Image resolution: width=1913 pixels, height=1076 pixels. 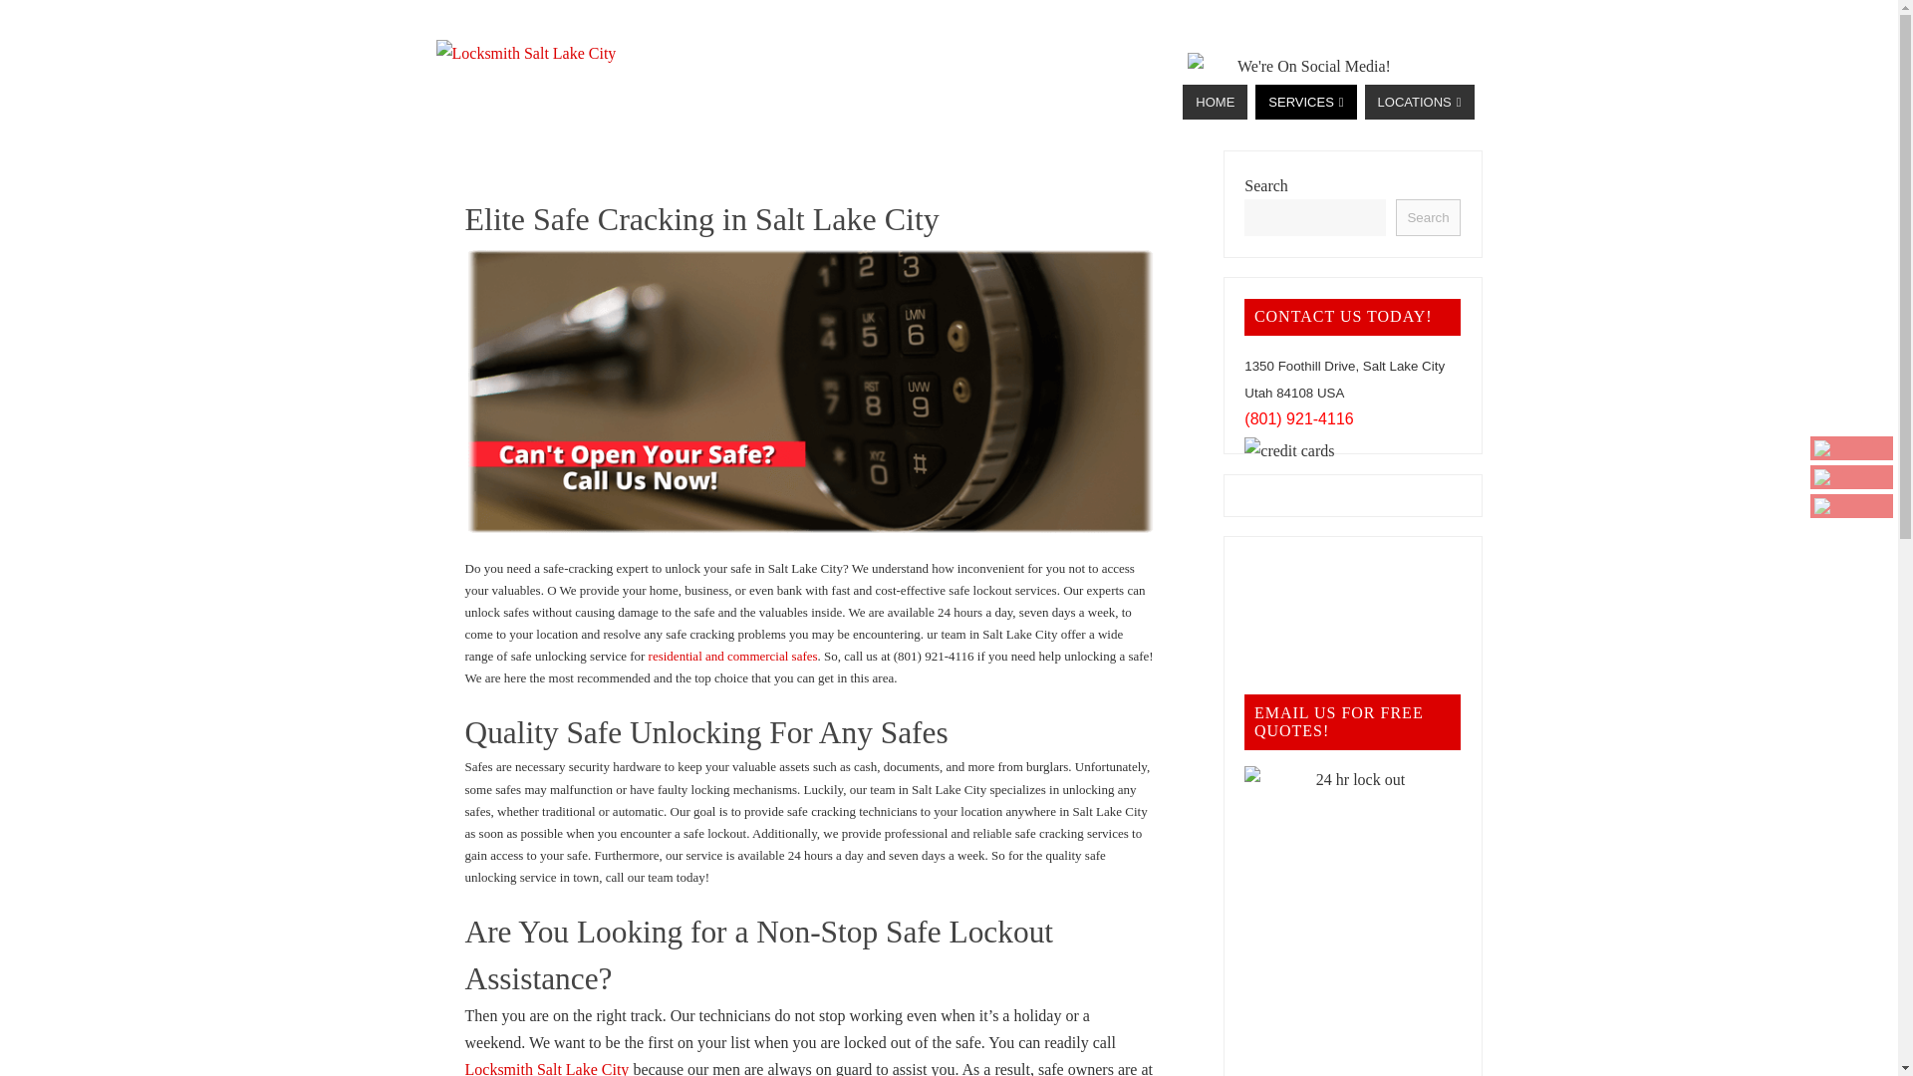 What do you see at coordinates (1214, 102) in the screenshot?
I see `HOME` at bounding box center [1214, 102].